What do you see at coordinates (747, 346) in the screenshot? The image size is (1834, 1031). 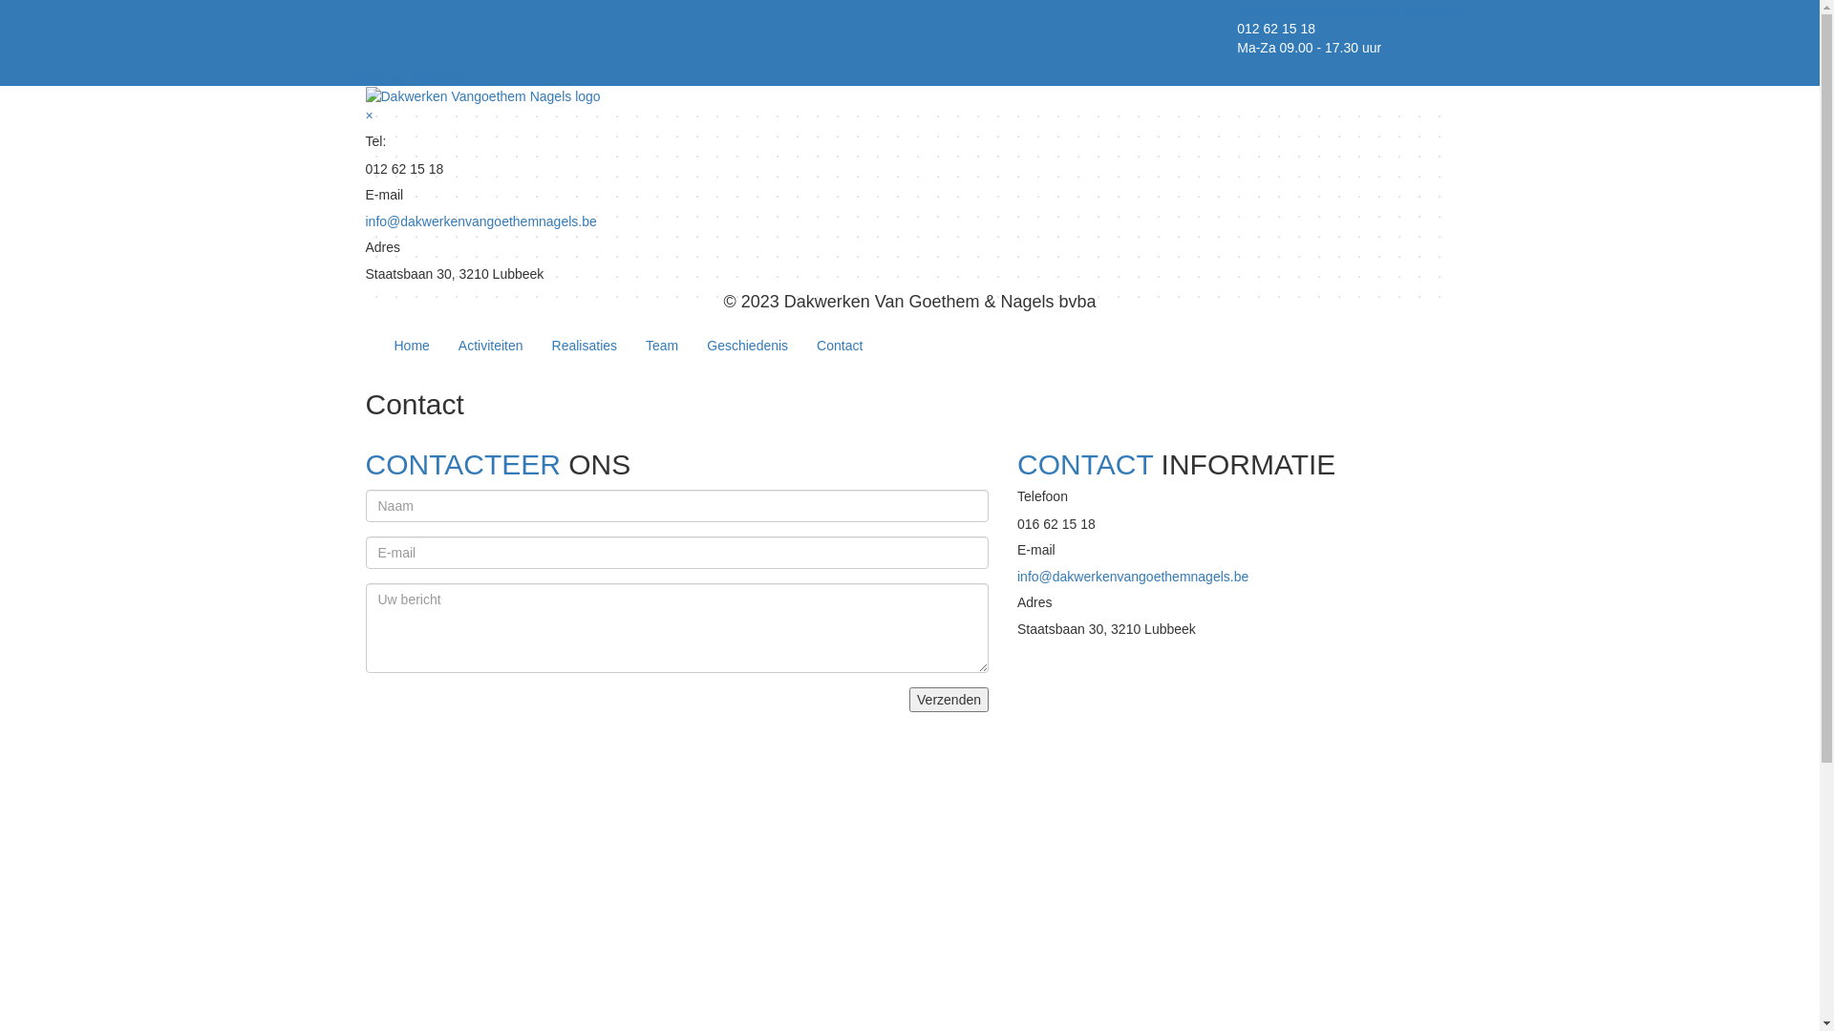 I see `Geschiedenis` at bounding box center [747, 346].